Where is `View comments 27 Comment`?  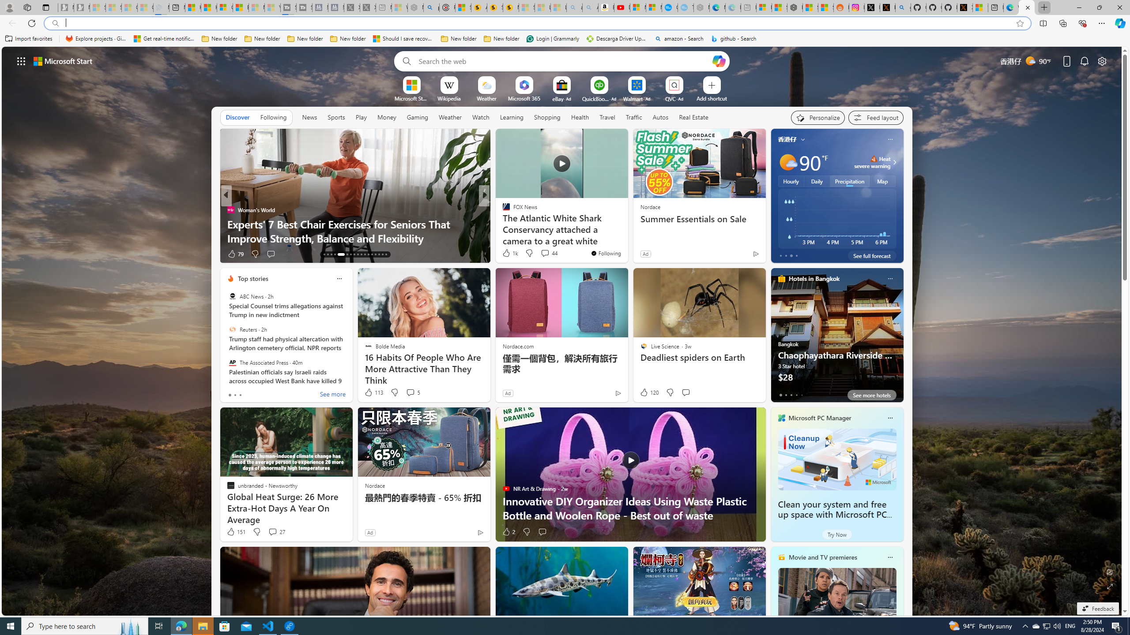 View comments 27 Comment is located at coordinates (272, 532).